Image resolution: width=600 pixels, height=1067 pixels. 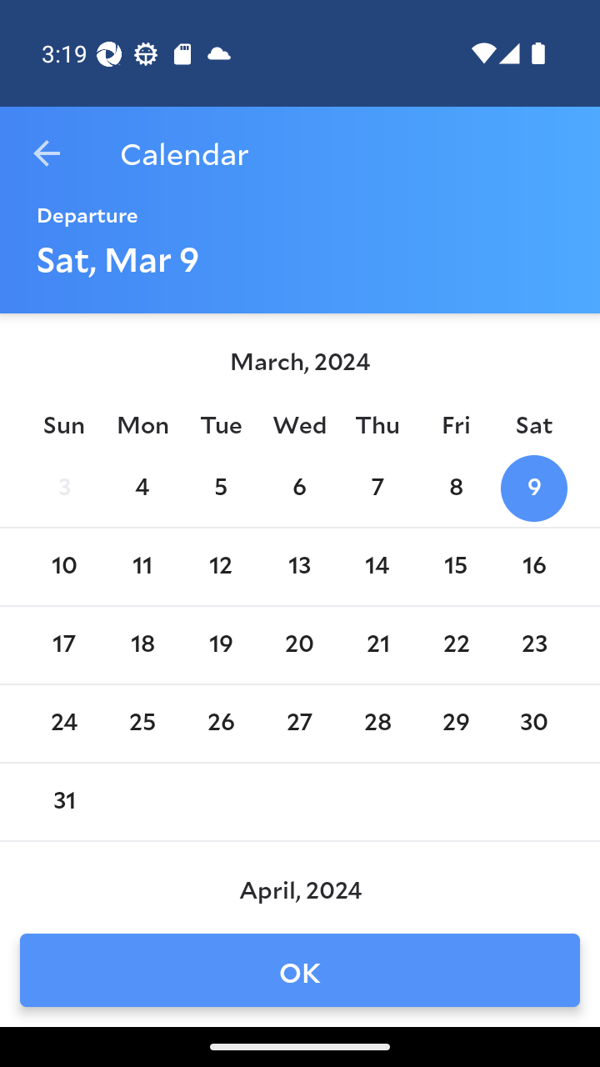 What do you see at coordinates (377, 724) in the screenshot?
I see `28` at bounding box center [377, 724].